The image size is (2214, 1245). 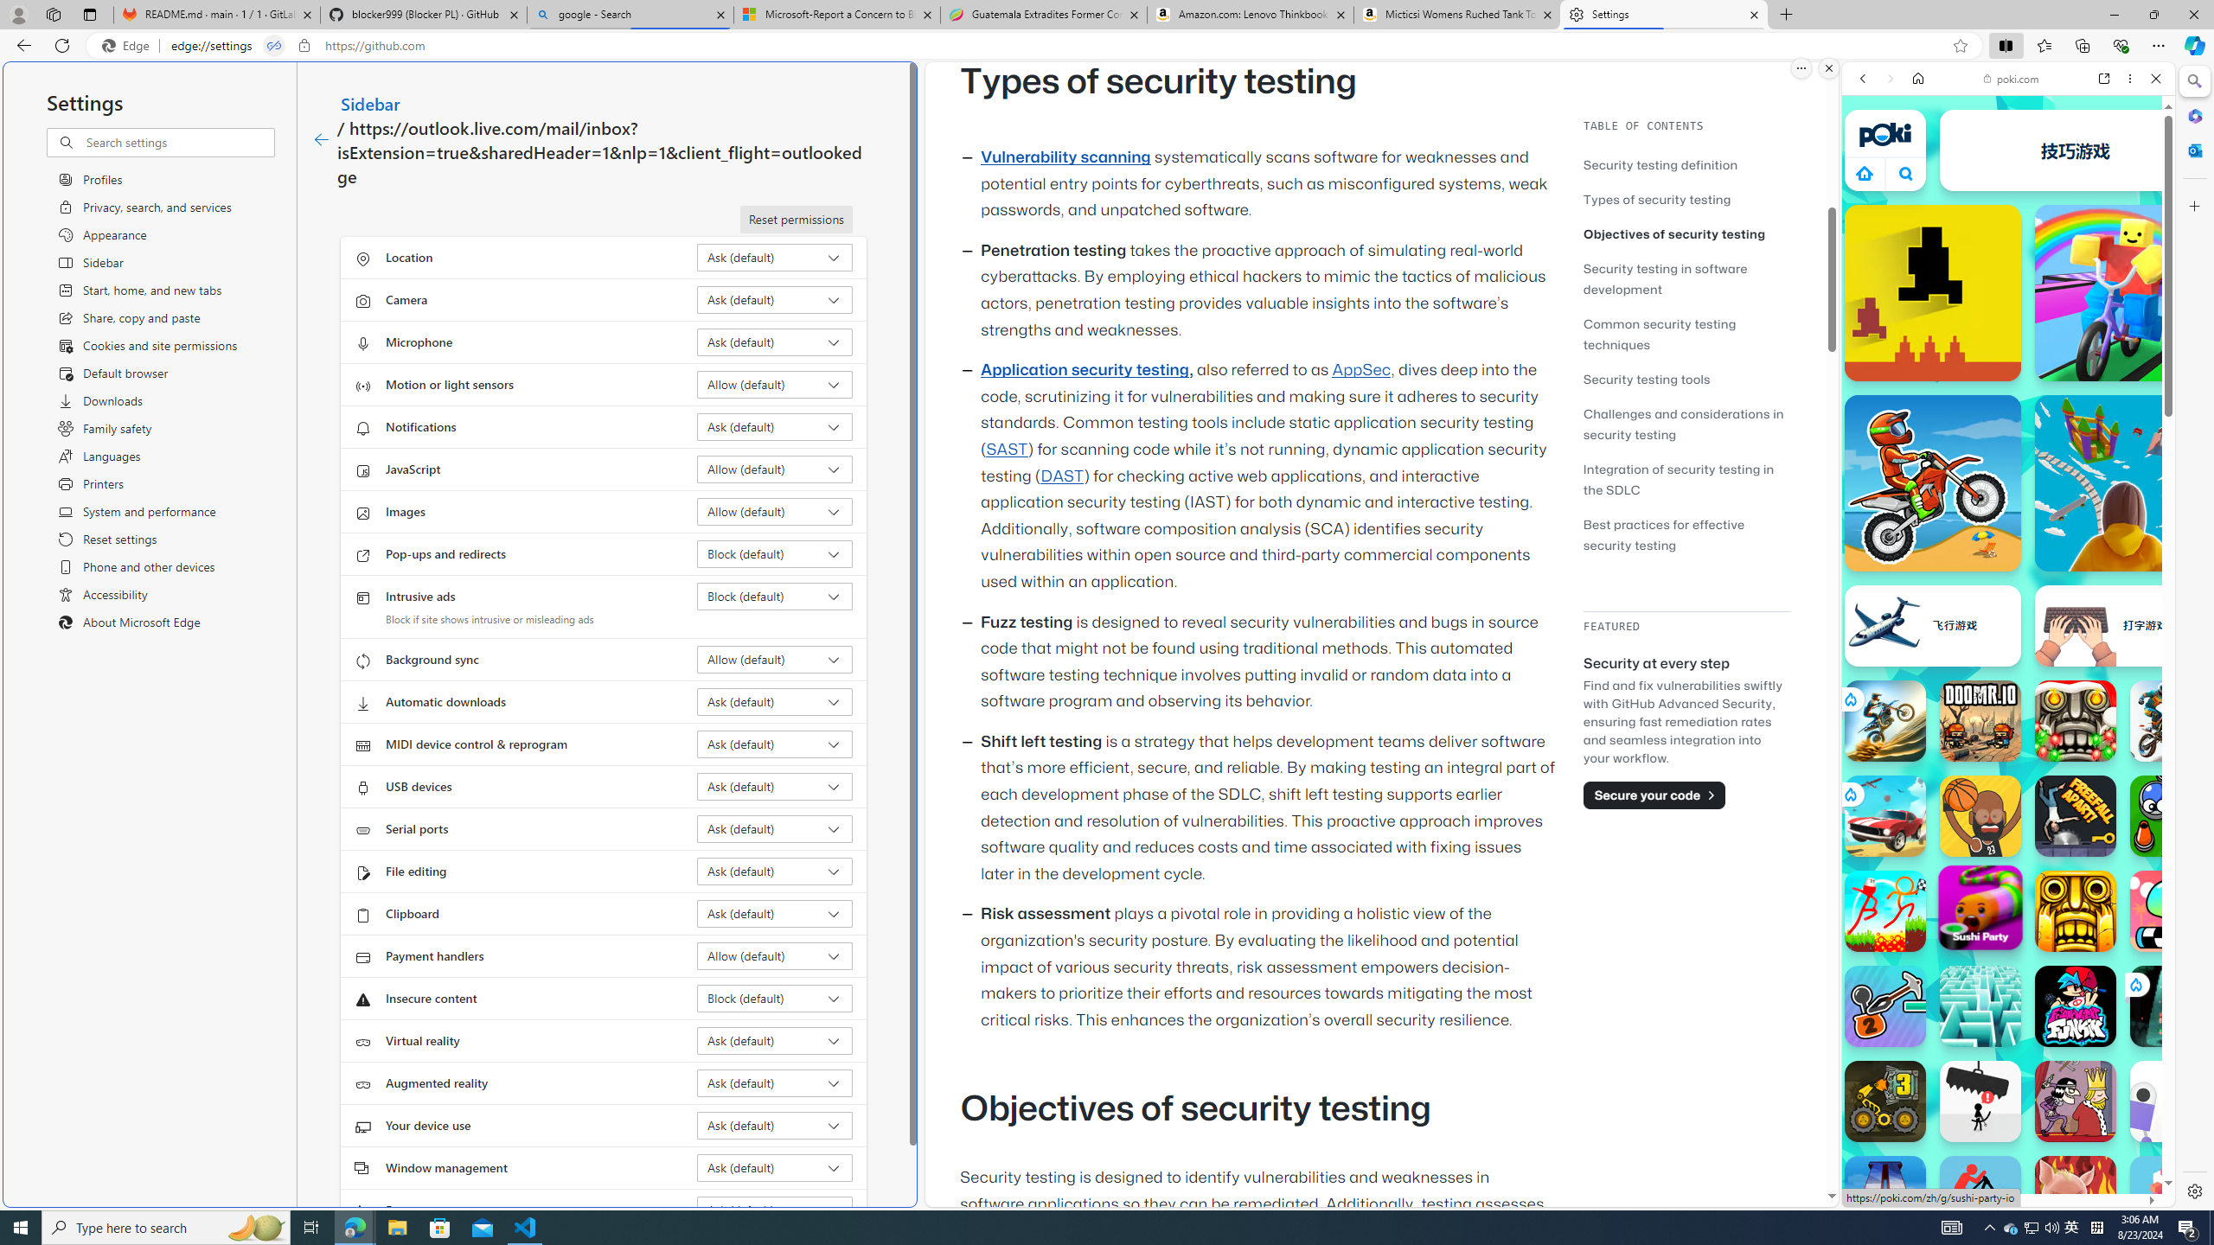 I want to click on Edge, so click(x=129, y=46).